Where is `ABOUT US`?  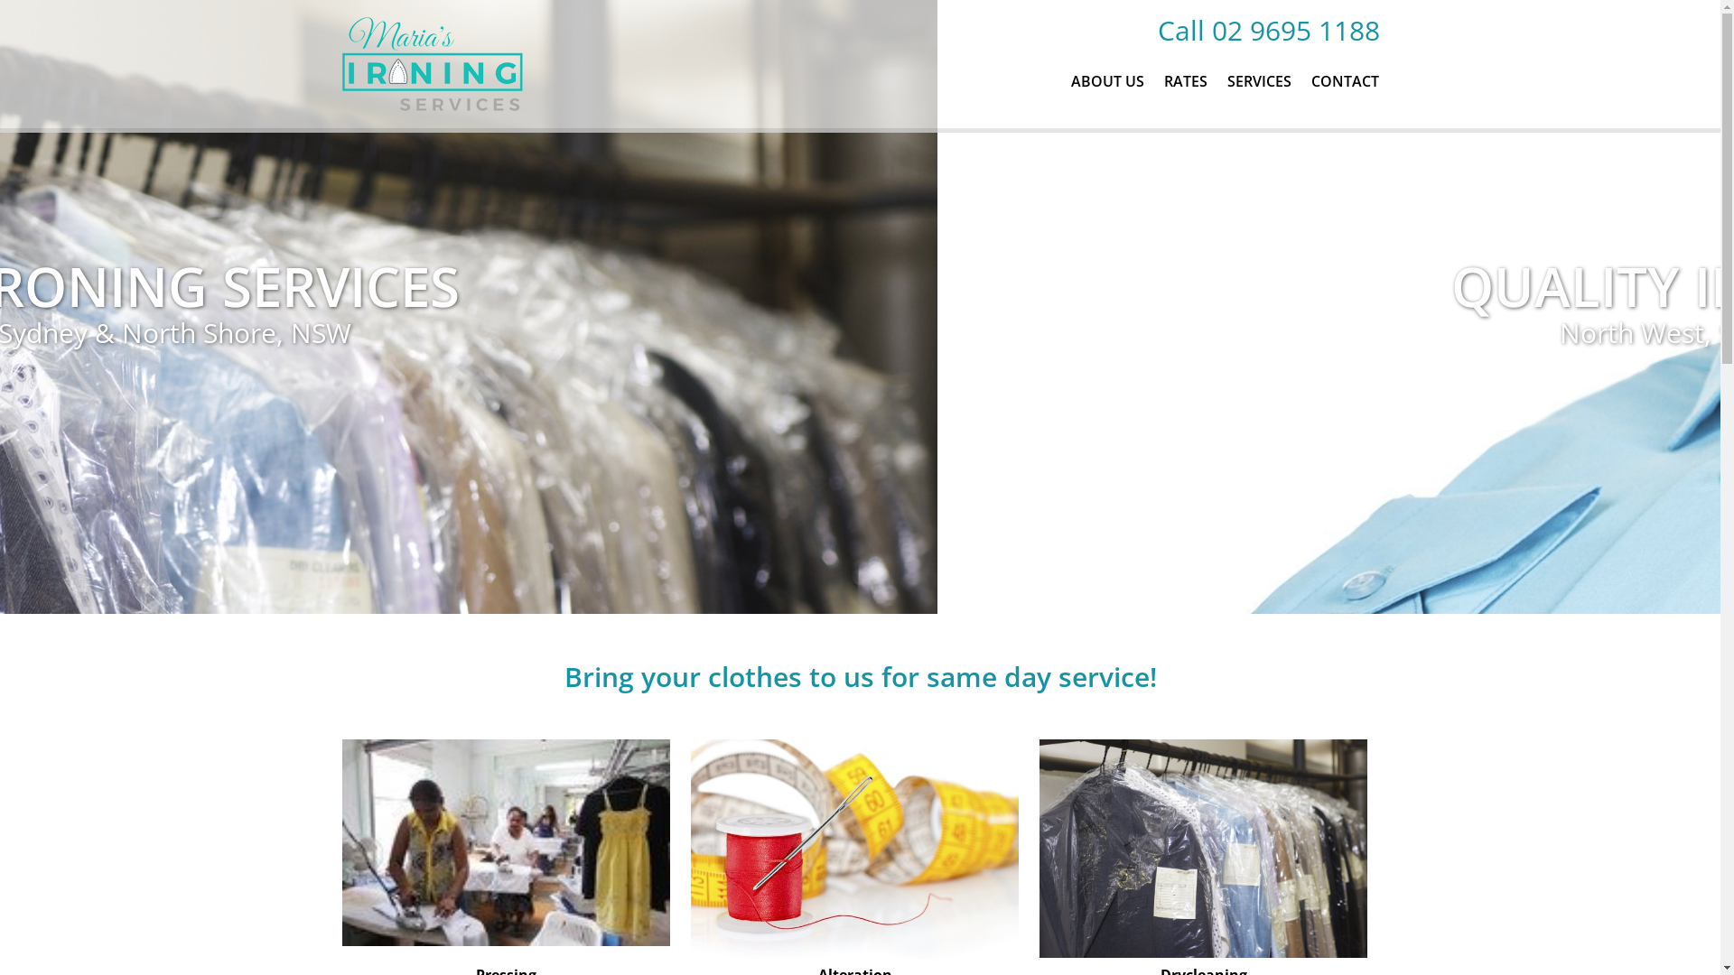
ABOUT US is located at coordinates (1107, 81).